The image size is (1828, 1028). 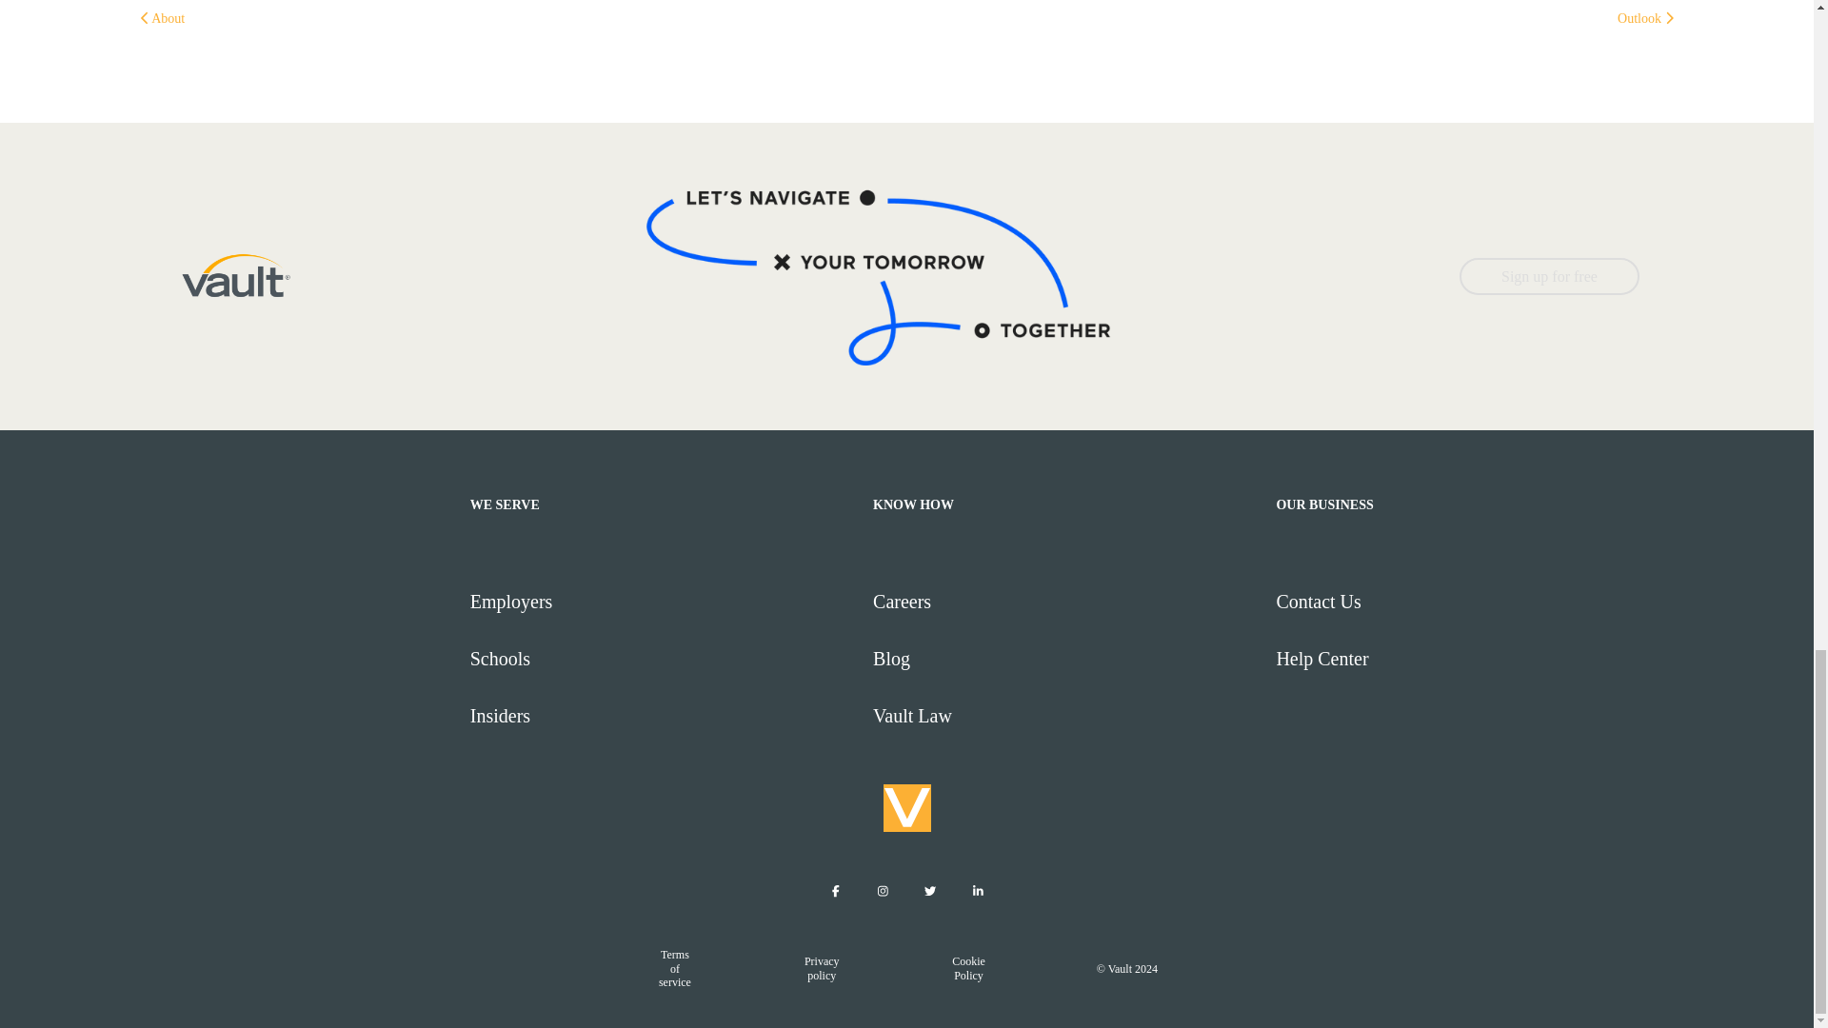 What do you see at coordinates (663, 602) in the screenshot?
I see `Employers` at bounding box center [663, 602].